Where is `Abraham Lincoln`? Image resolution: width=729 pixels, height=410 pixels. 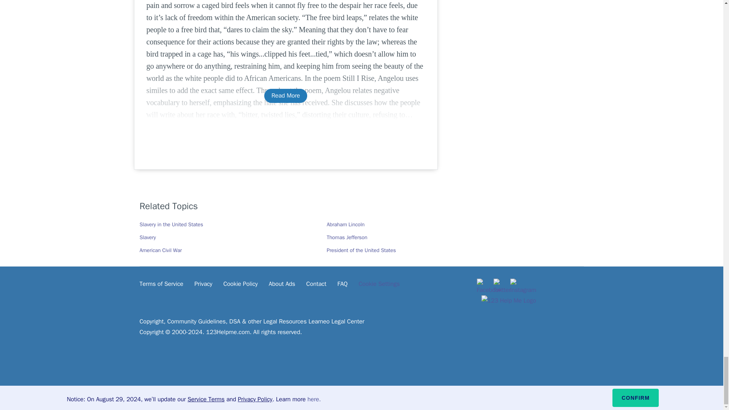 Abraham Lincoln is located at coordinates (346, 225).